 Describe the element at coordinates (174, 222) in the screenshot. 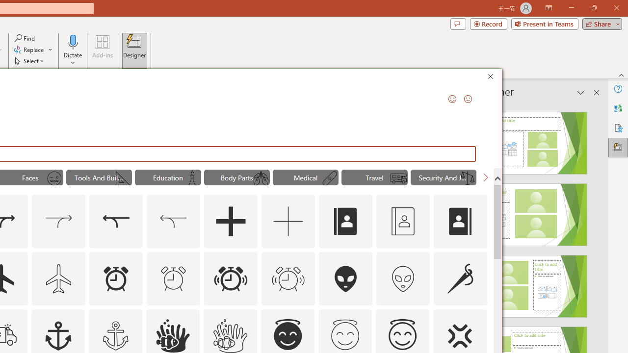

I see `AutomationID: Icons_Acquisition_RTL_M` at that location.